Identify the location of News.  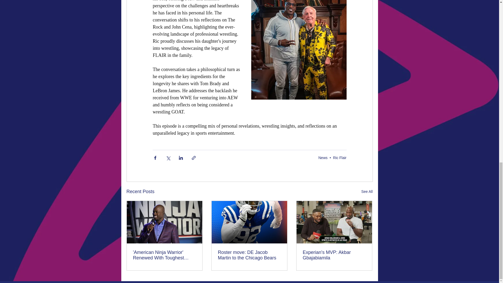
(323, 158).